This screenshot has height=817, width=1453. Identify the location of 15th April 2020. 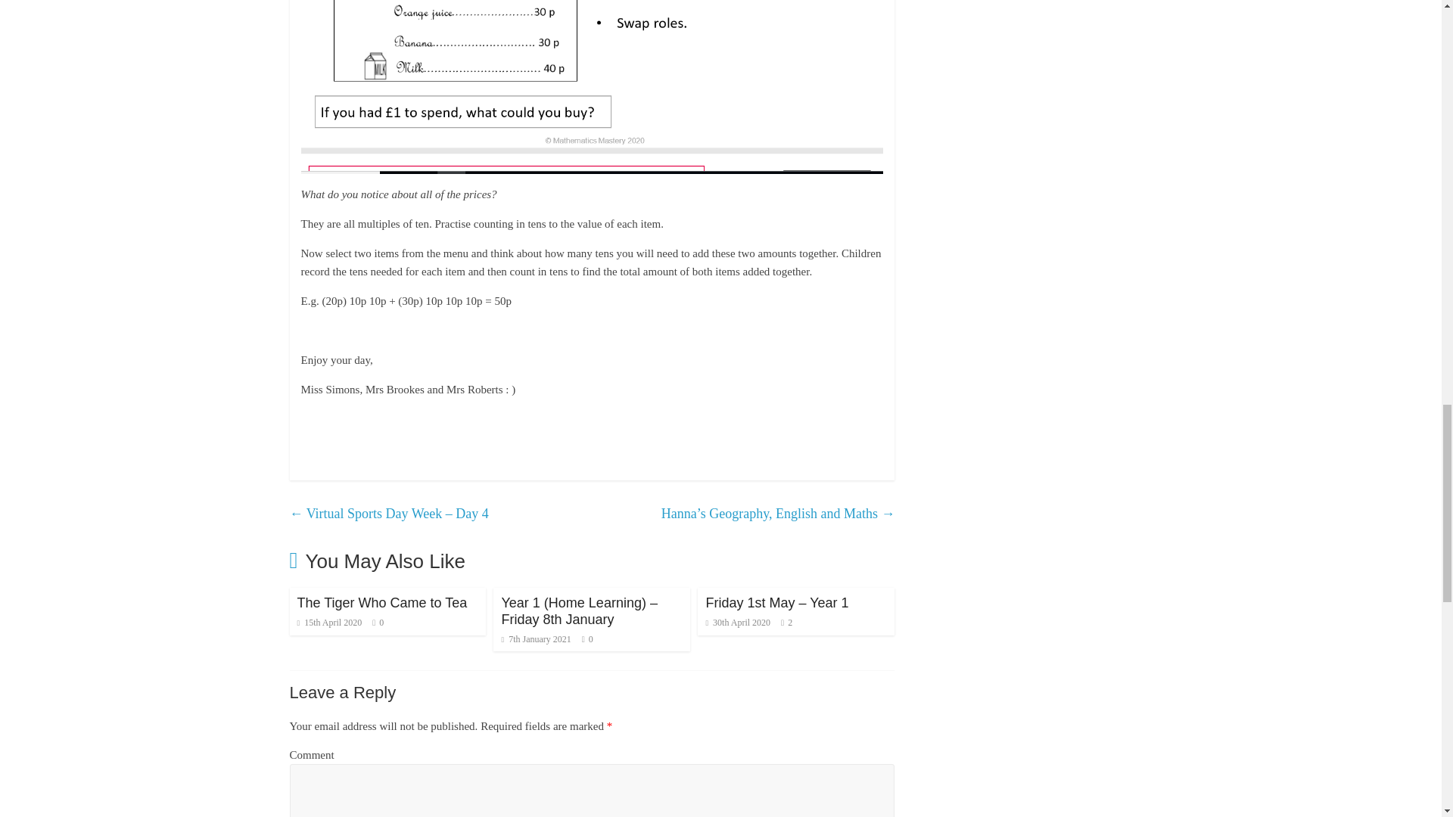
(328, 623).